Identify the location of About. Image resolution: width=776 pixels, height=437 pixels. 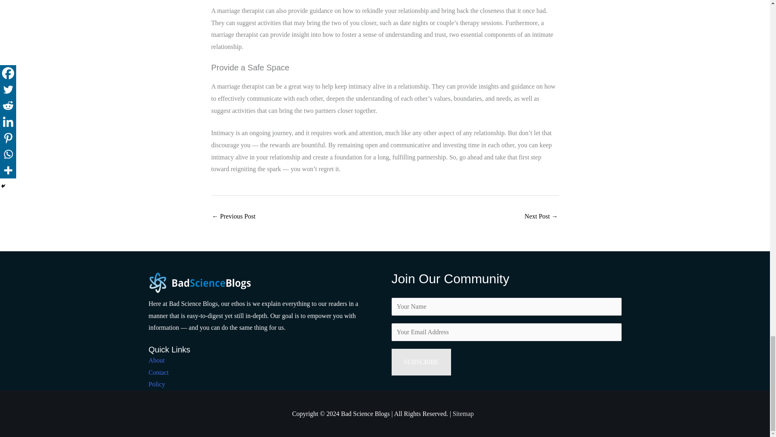
(157, 360).